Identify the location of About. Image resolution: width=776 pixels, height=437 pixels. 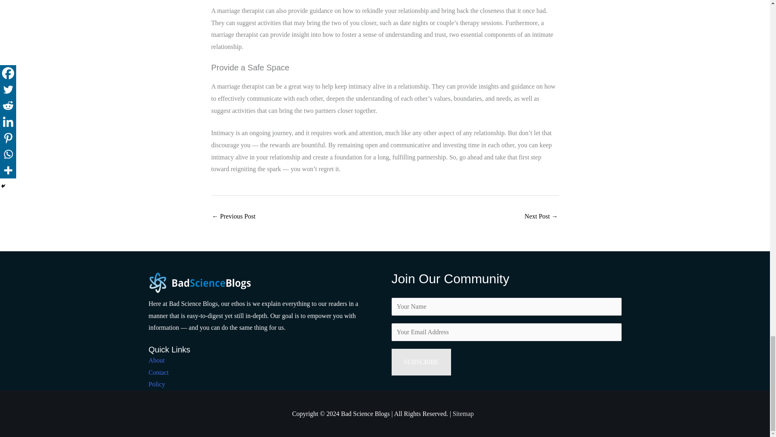
(157, 360).